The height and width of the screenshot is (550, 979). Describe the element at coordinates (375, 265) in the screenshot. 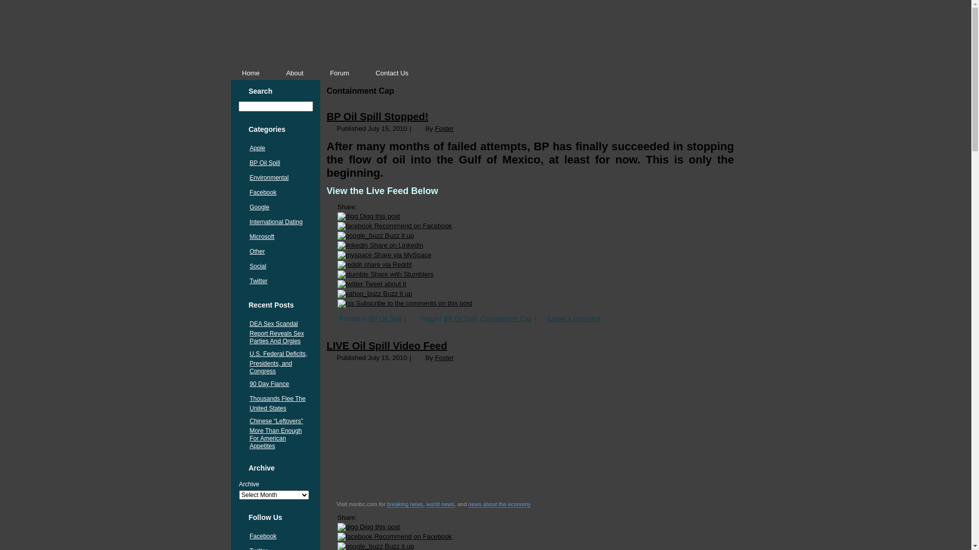

I see `share via Reddit` at that location.